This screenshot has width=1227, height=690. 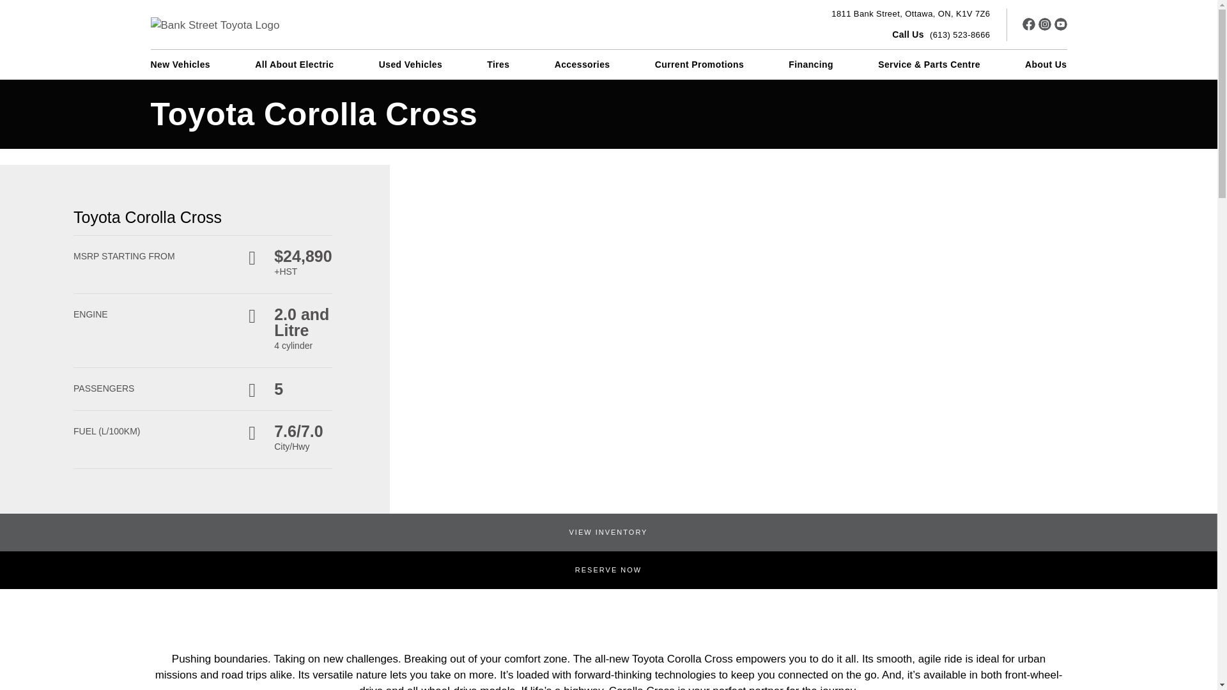 I want to click on New Vehicles, so click(x=911, y=14).